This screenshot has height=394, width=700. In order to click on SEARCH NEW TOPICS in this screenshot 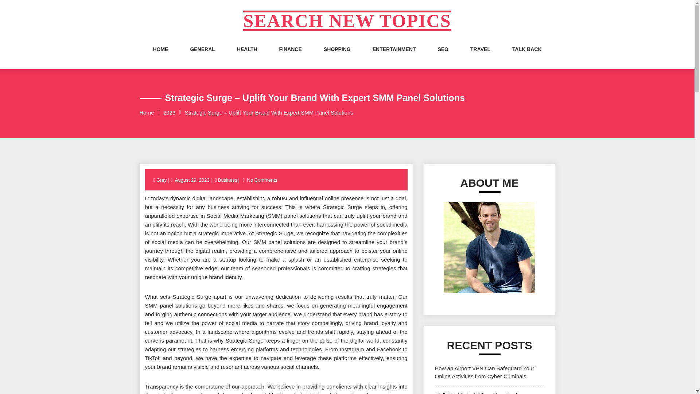, I will do `click(347, 21)`.